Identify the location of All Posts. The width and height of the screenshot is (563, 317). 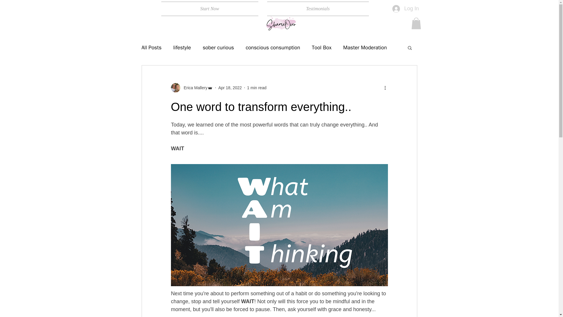
(151, 48).